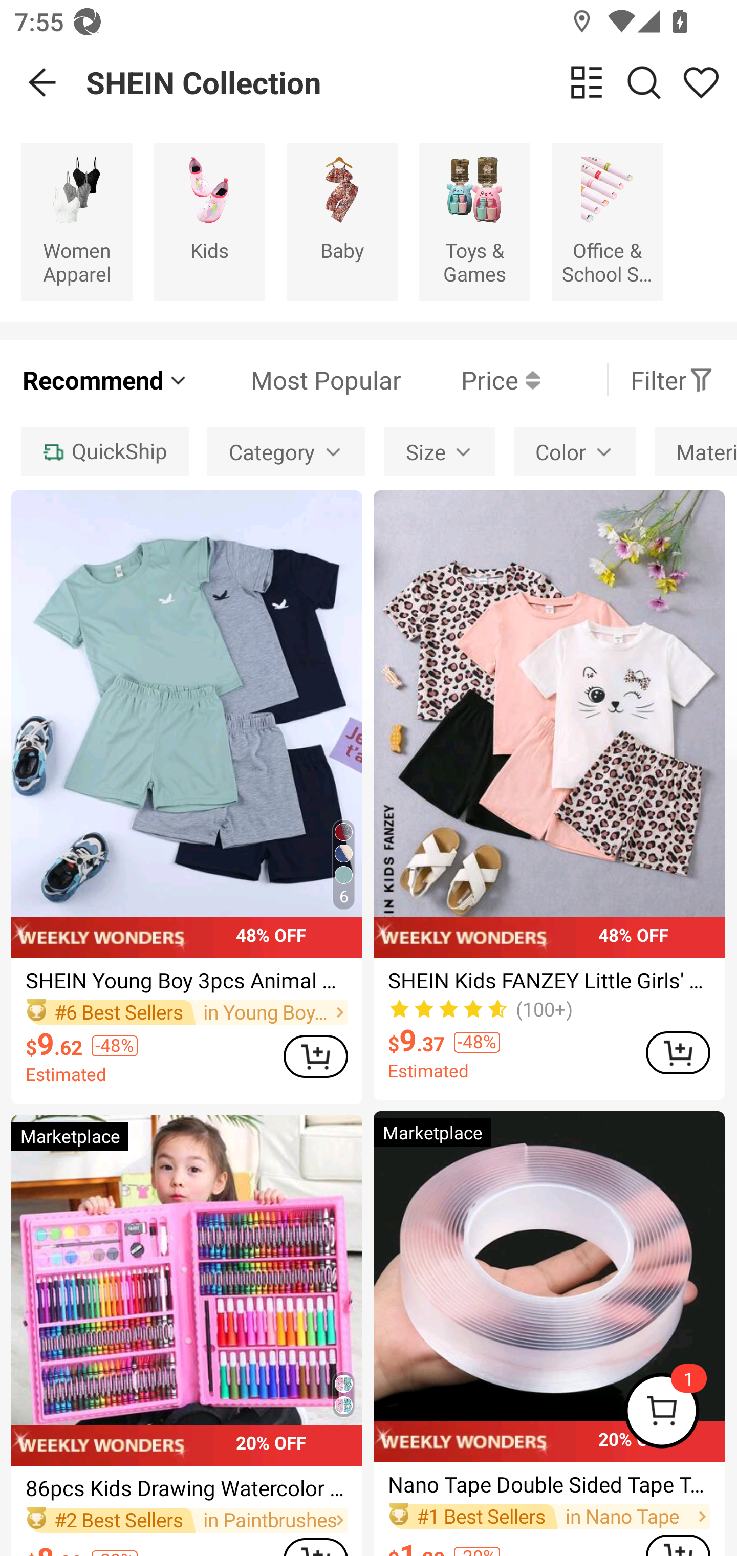 The width and height of the screenshot is (737, 1556). What do you see at coordinates (574, 452) in the screenshot?
I see `Color` at bounding box center [574, 452].